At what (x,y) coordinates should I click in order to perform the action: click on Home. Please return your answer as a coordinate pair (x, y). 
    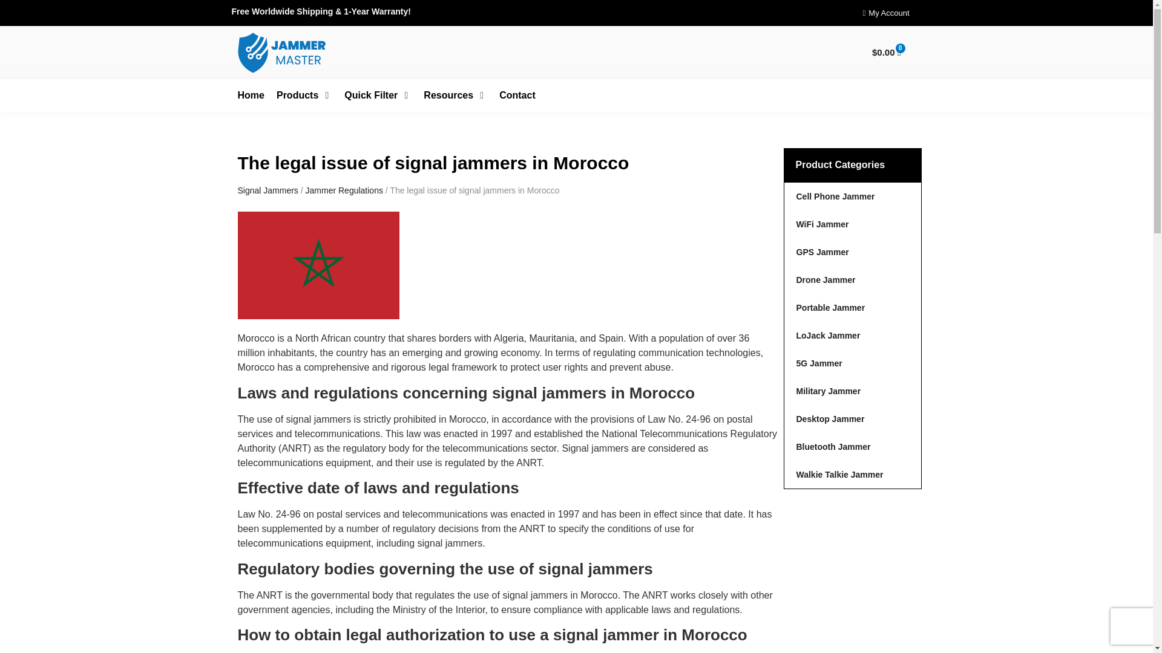
    Looking at the image, I should click on (250, 95).